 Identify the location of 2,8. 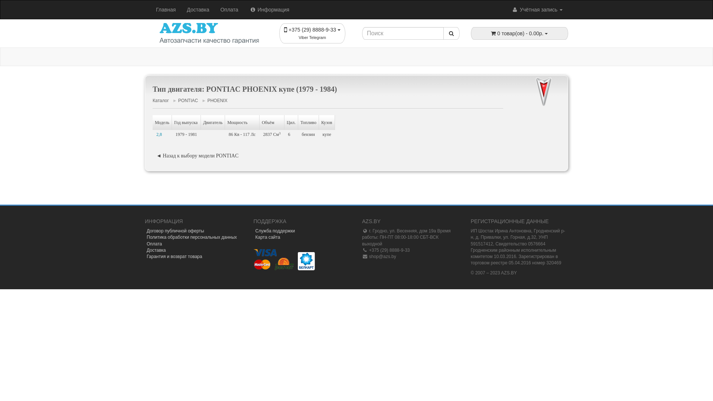
(162, 134).